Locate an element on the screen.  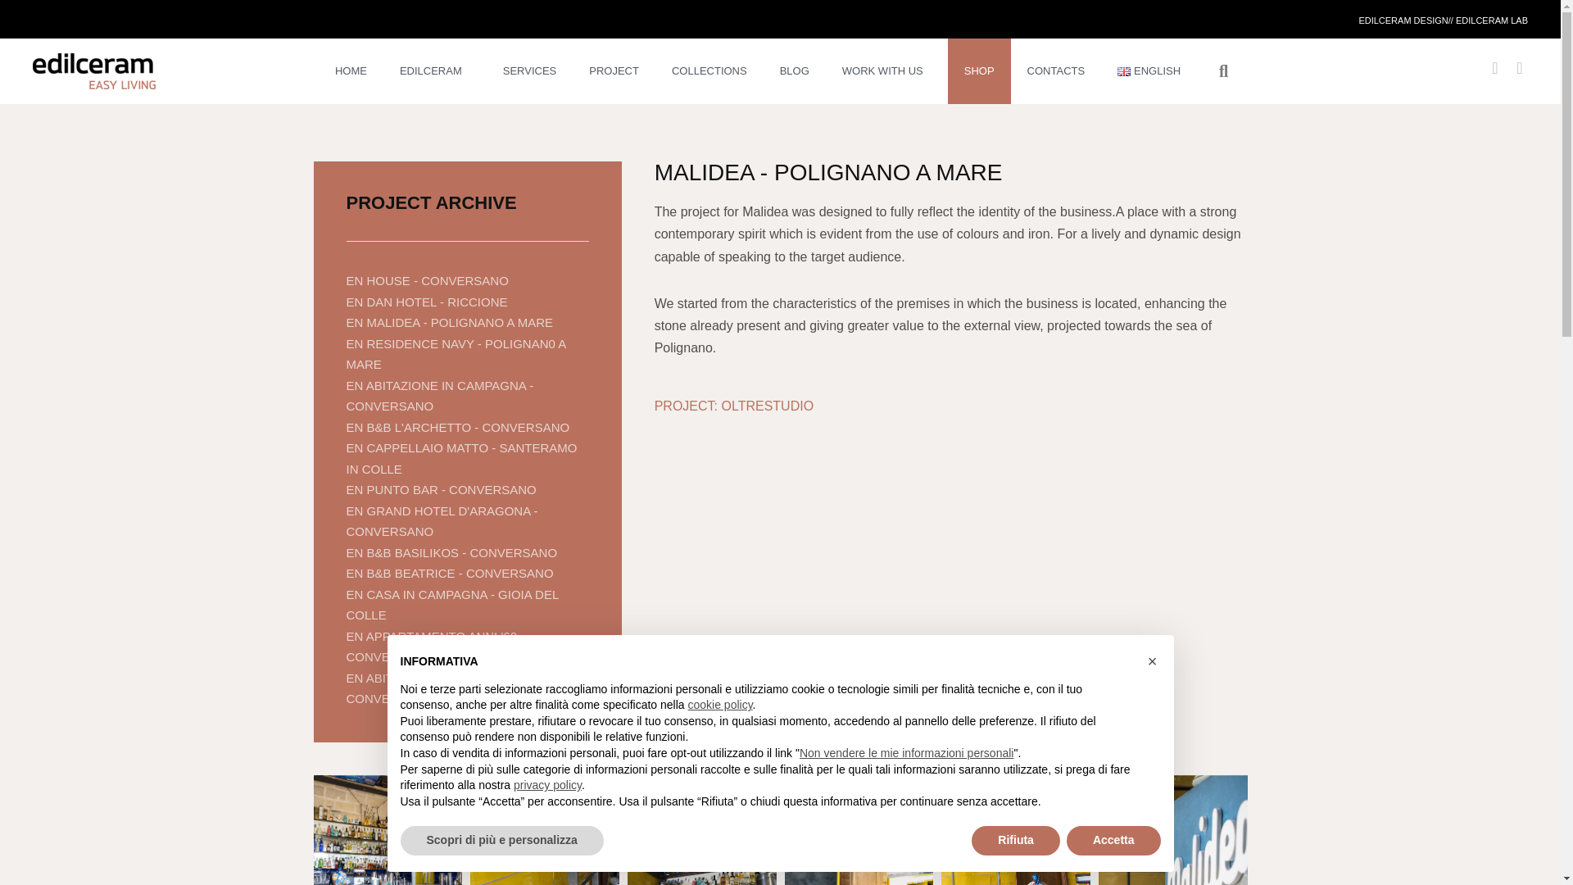
ENGLISH is located at coordinates (1153, 71).